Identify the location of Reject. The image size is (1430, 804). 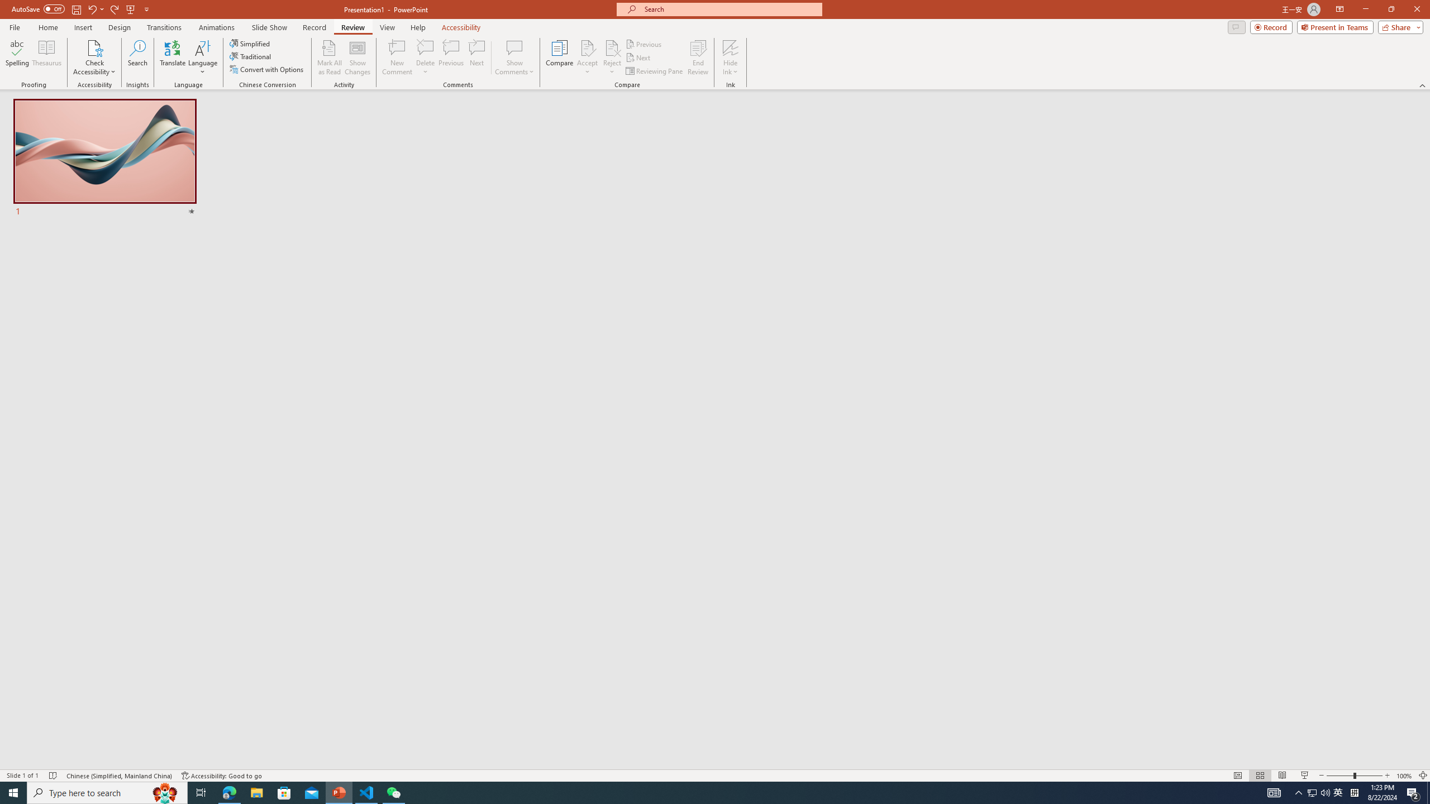
(612, 58).